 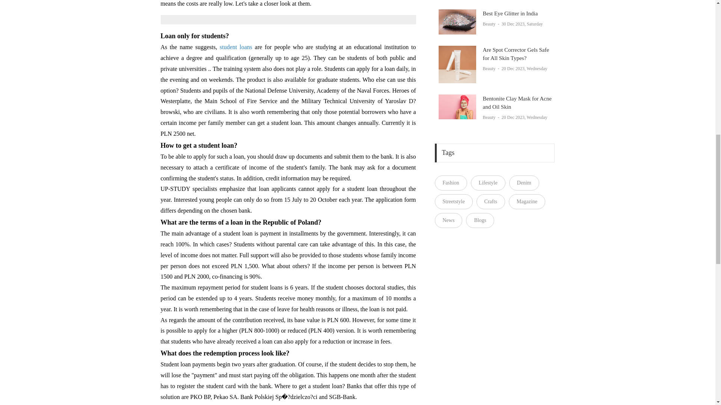 What do you see at coordinates (457, 106) in the screenshot?
I see `Bentonite Clay Mask for Acne and Oil Skin` at bounding box center [457, 106].